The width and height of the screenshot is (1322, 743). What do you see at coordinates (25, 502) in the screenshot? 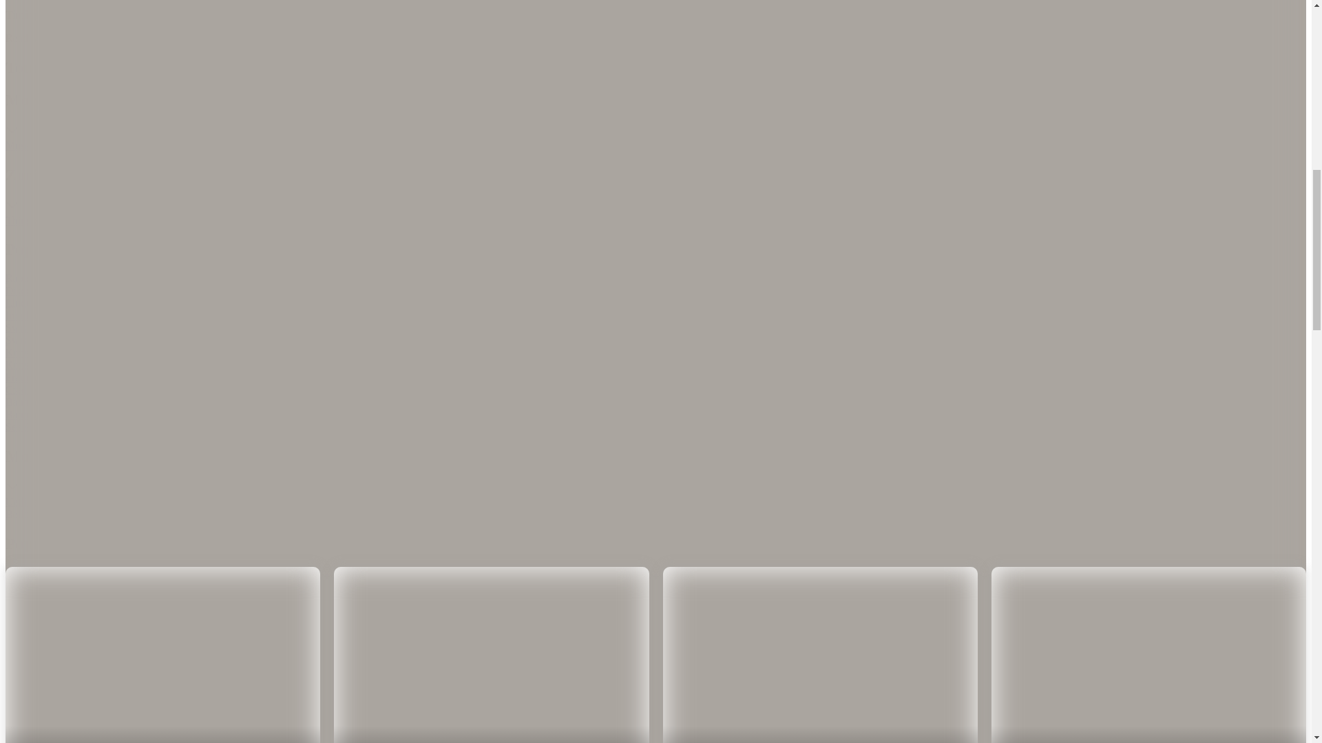
I see `Uetliberg` at bounding box center [25, 502].